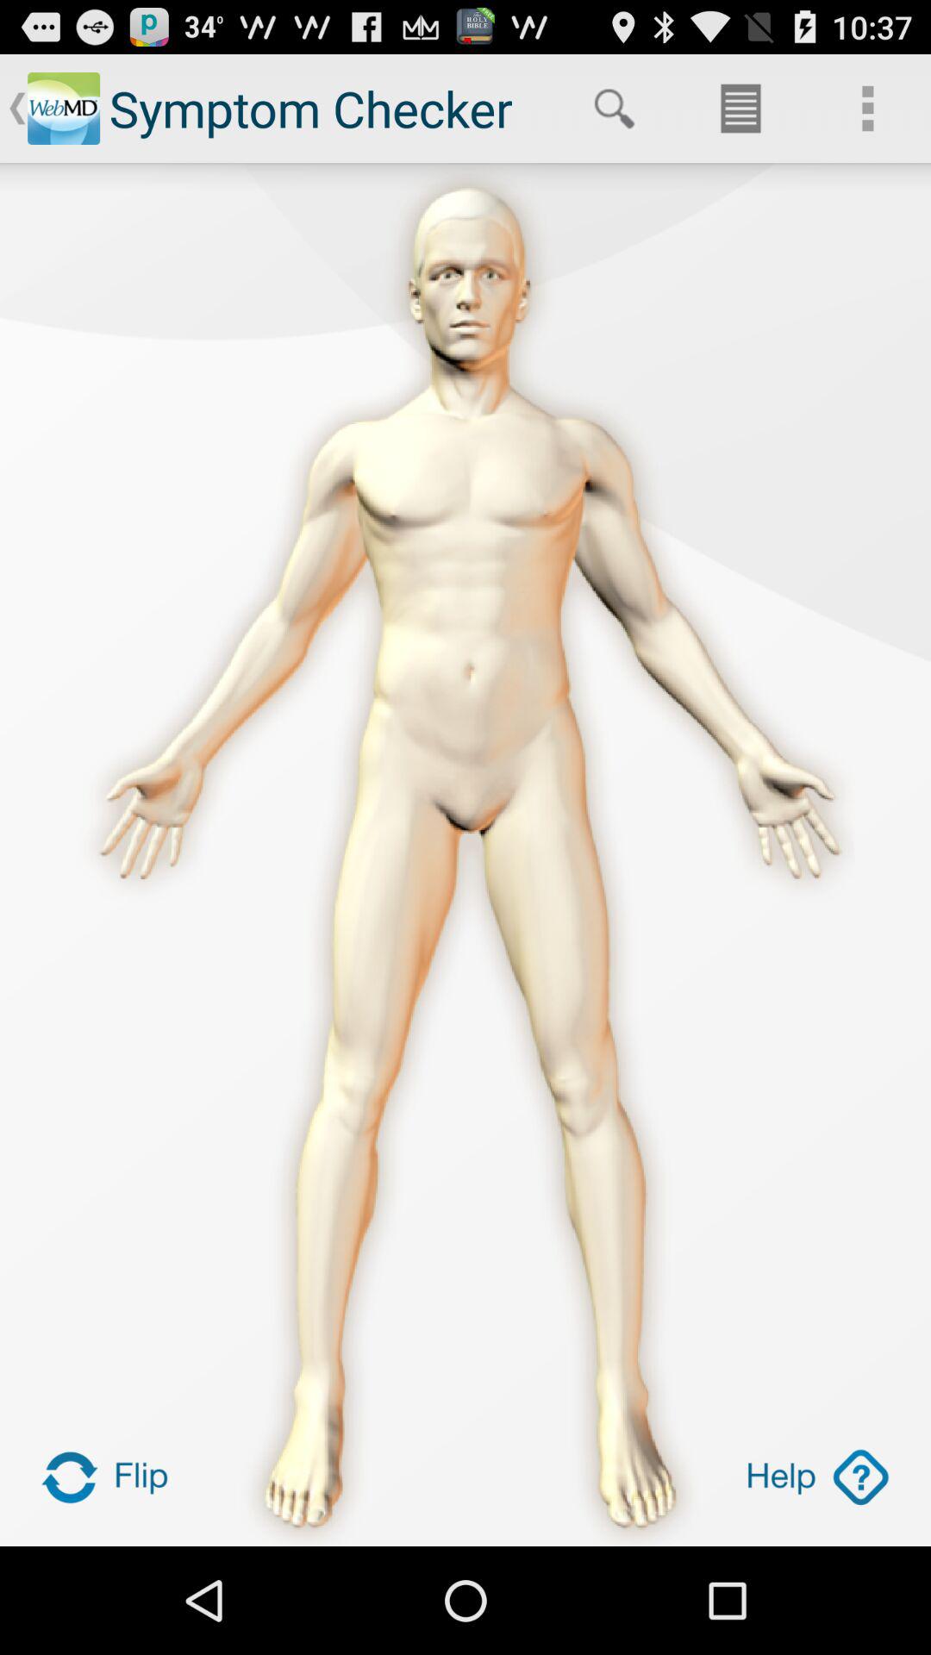 The height and width of the screenshot is (1655, 931). I want to click on open help page, so click(817, 1477).